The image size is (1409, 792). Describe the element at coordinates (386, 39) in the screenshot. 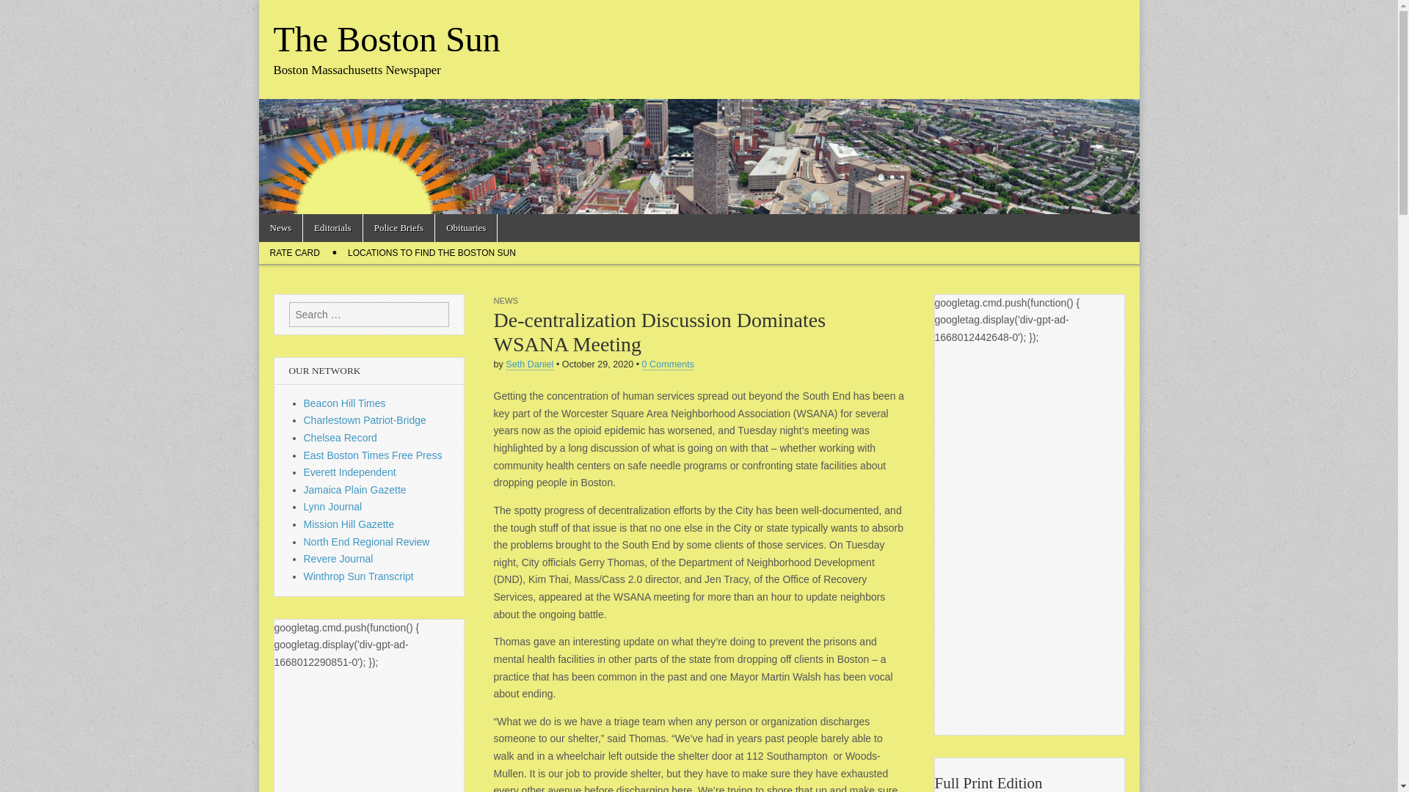

I see `The Boston Sun` at that location.